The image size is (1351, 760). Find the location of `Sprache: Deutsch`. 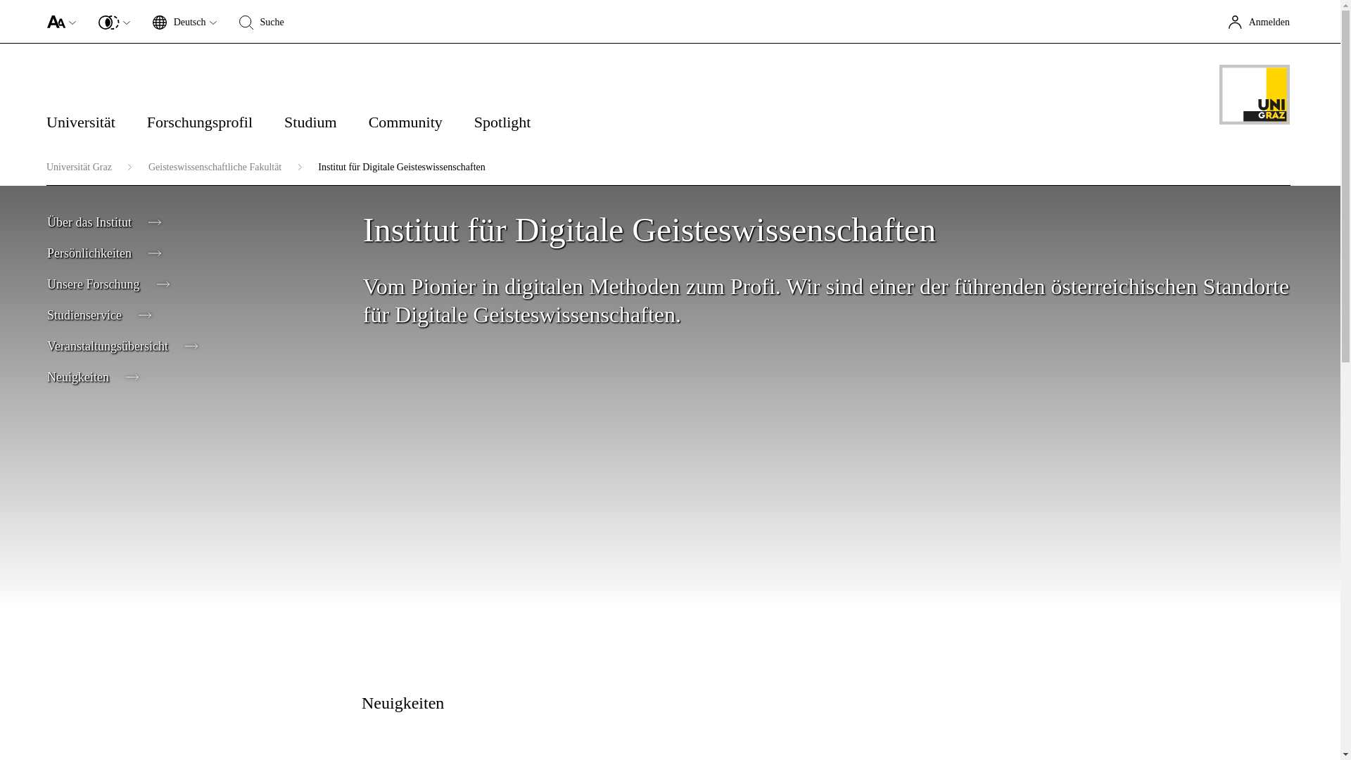

Sprache: Deutsch is located at coordinates (179, 23).